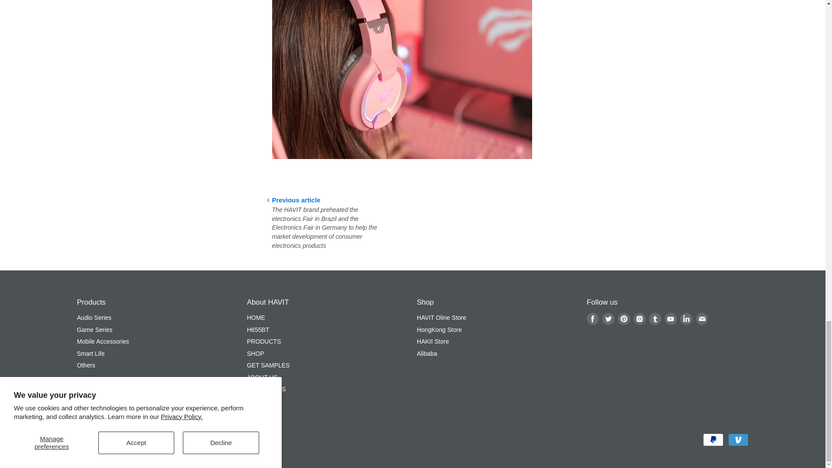 Image resolution: width=832 pixels, height=468 pixels. Describe the element at coordinates (686, 319) in the screenshot. I see `LinkedIn` at that location.